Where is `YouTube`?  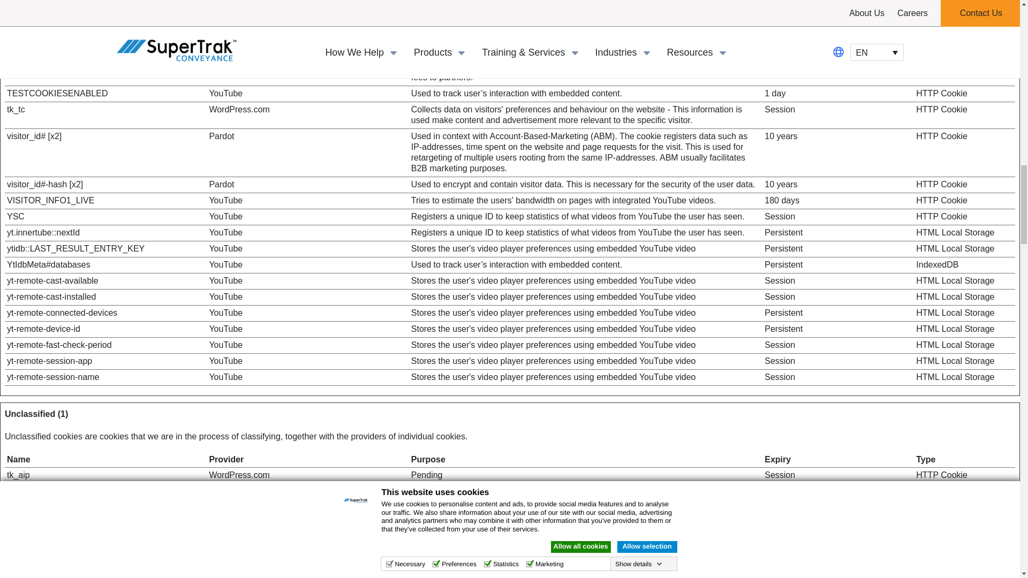 YouTube is located at coordinates (225, 329).